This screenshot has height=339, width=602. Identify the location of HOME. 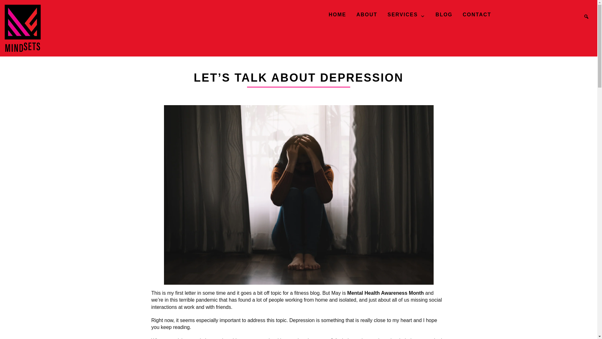
(337, 16).